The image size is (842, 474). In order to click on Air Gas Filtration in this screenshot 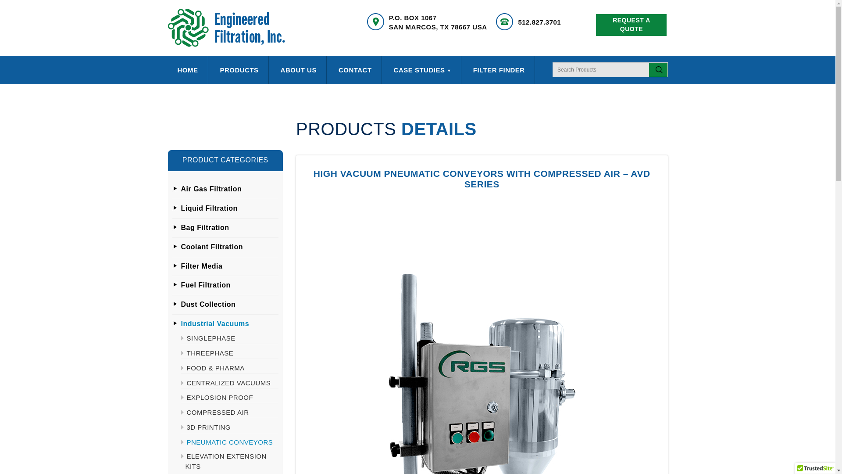, I will do `click(211, 189)`.